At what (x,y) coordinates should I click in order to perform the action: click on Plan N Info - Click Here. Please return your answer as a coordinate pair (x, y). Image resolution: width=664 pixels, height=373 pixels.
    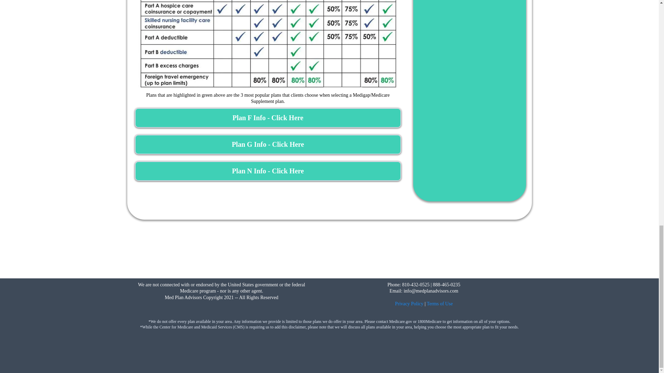
    Looking at the image, I should click on (268, 171).